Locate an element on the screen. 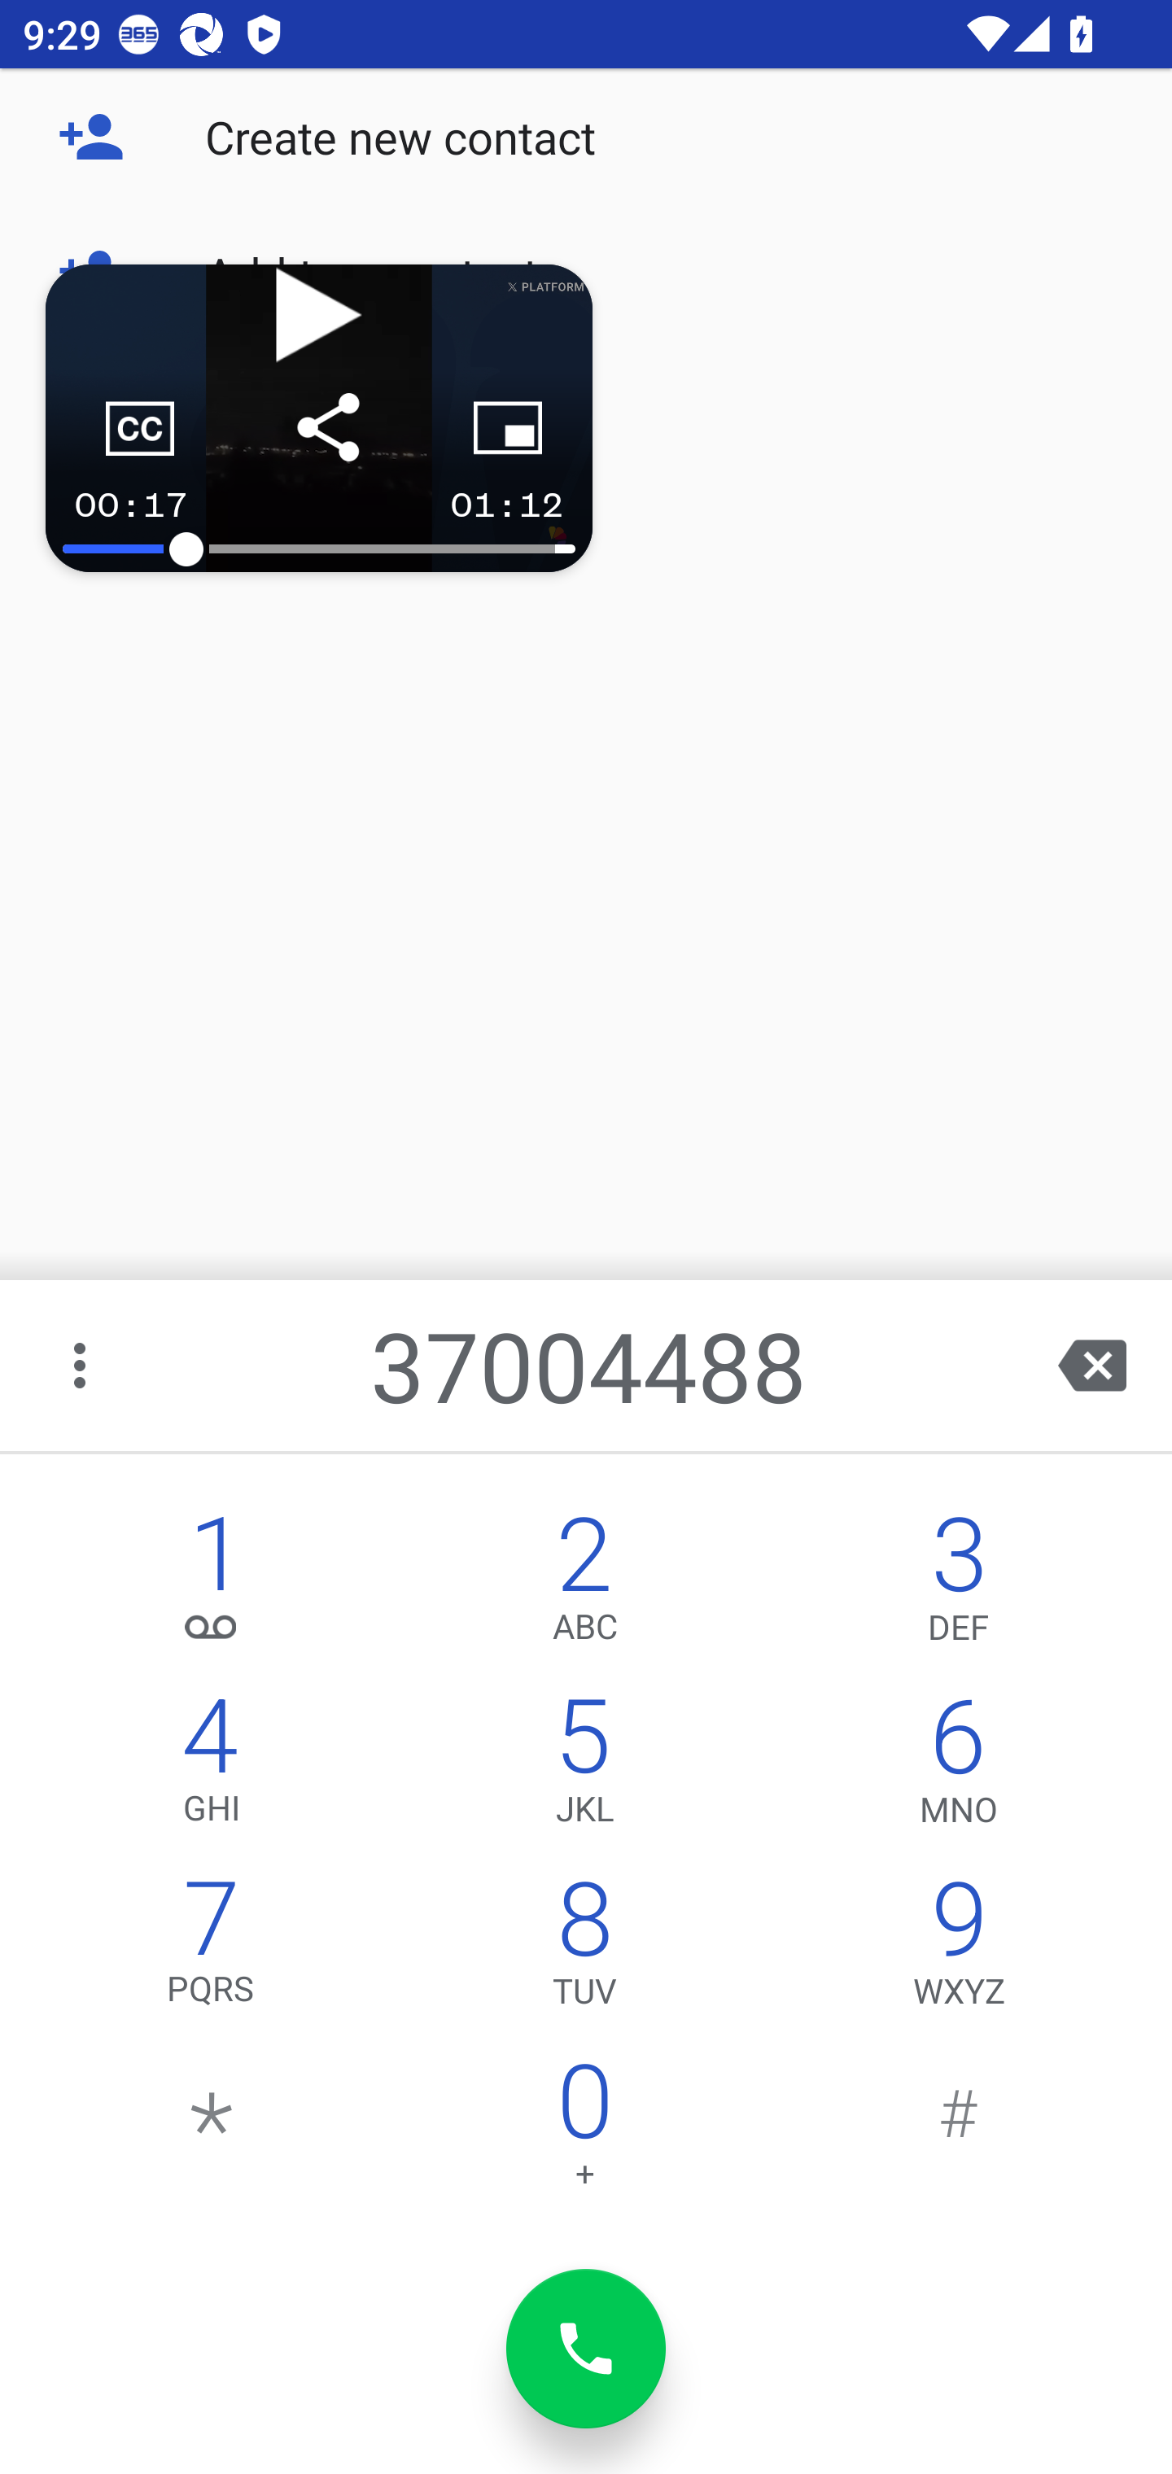 This screenshot has width=1172, height=2474. # is located at coordinates (959, 2132).